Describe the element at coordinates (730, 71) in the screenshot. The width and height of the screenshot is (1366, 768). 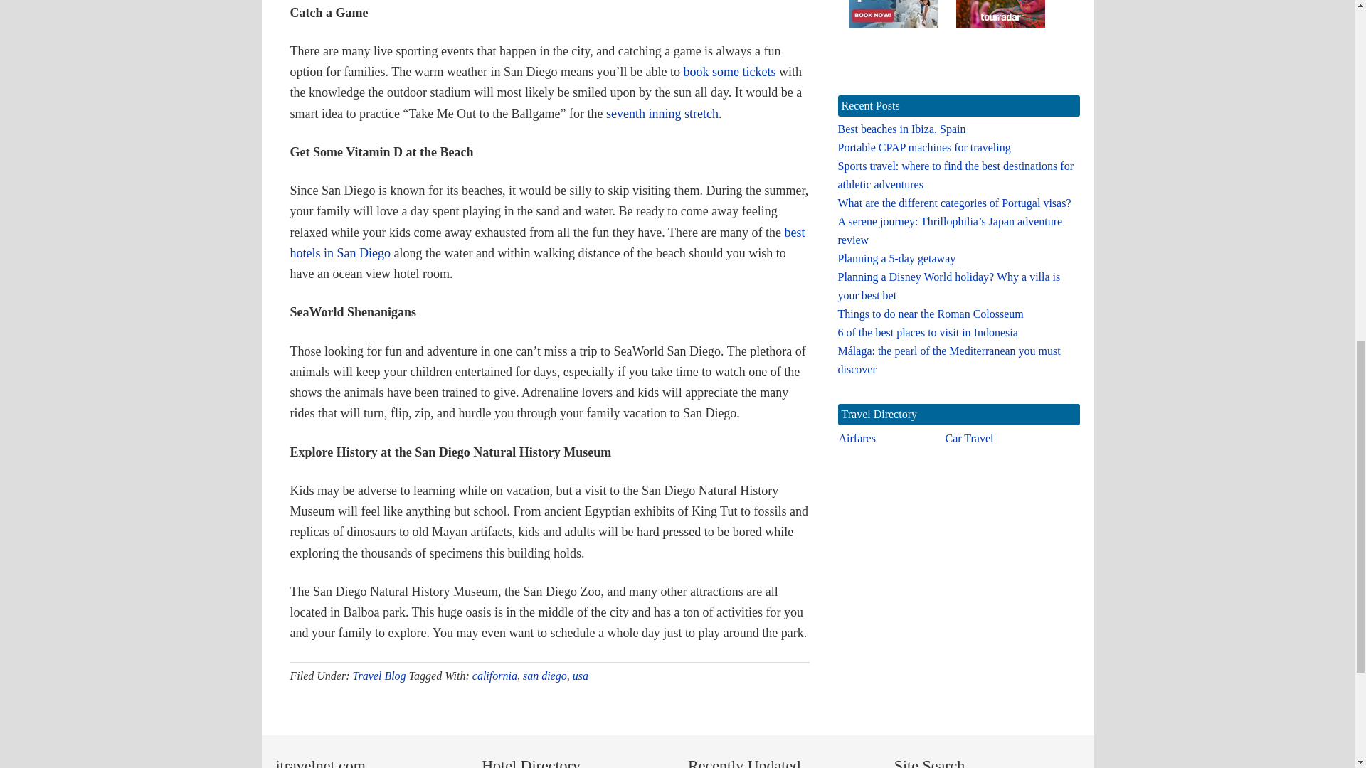
I see `book some tickets` at that location.